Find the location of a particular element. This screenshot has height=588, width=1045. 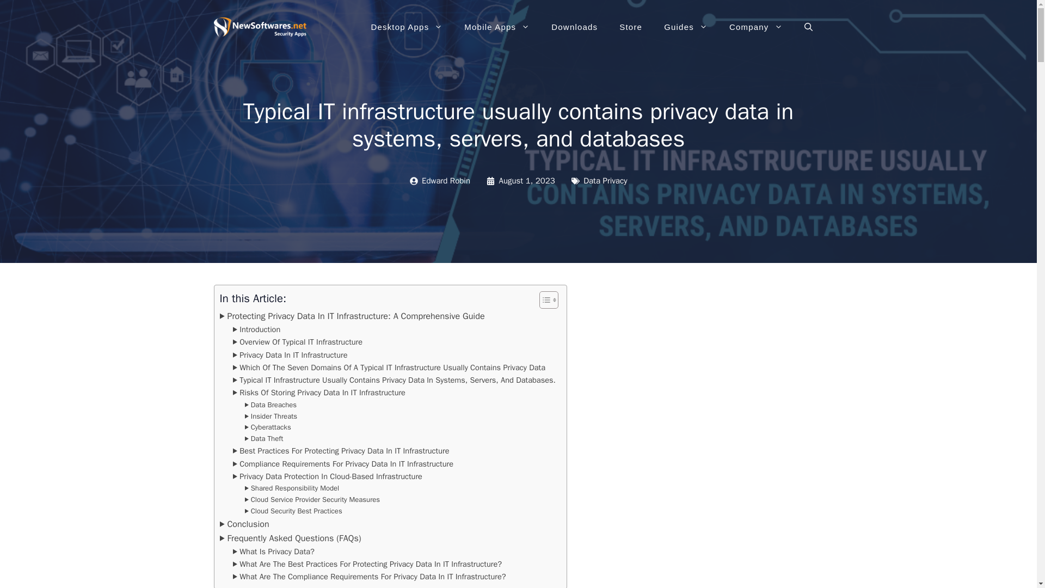

Insider Threats is located at coordinates (271, 416).